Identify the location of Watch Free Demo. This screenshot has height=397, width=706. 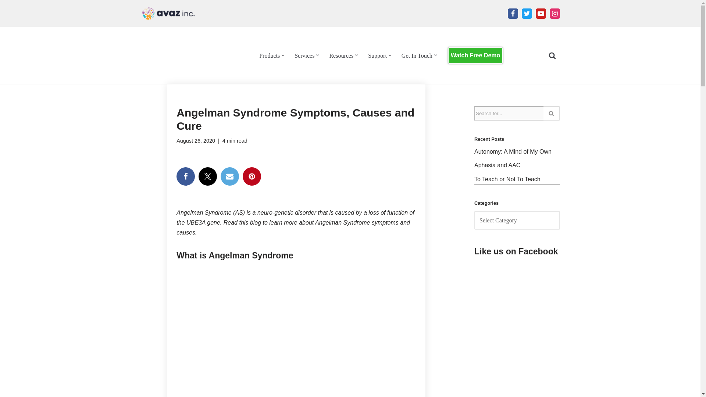
(475, 55).